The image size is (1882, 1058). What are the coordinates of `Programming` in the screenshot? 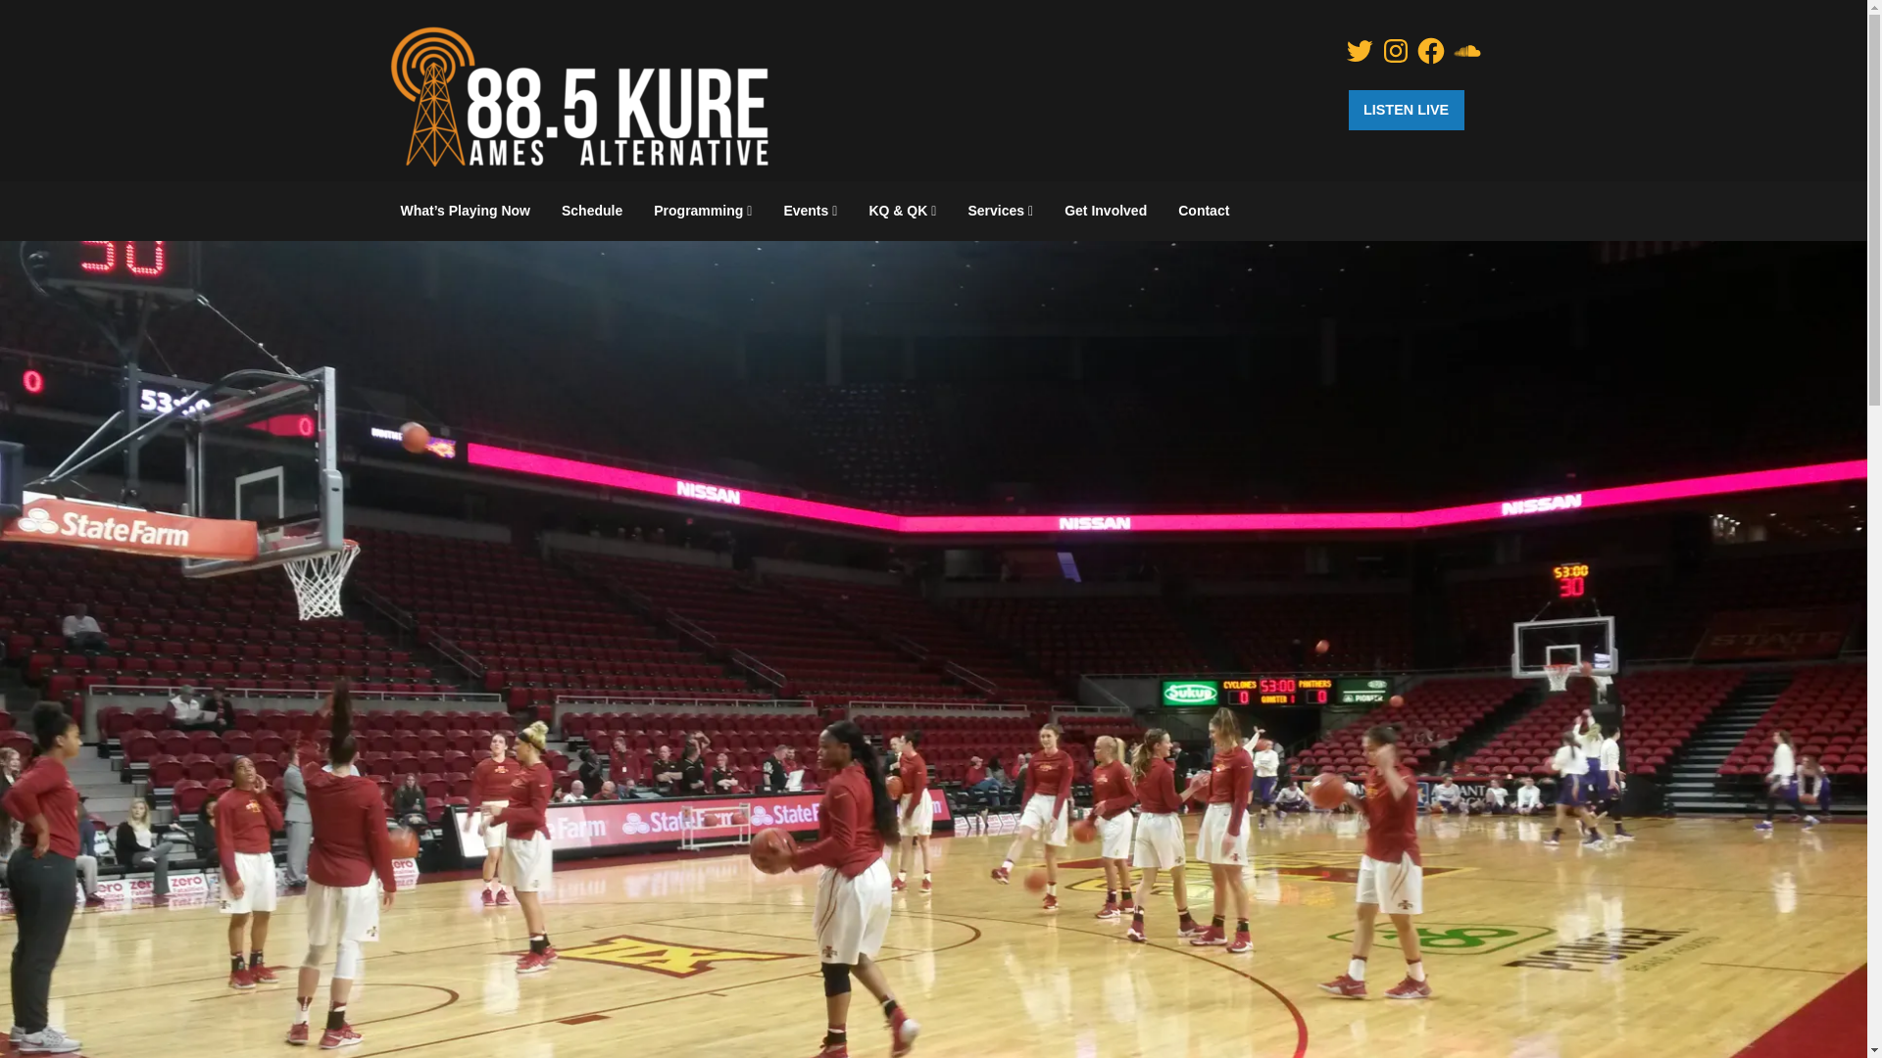 It's located at (702, 211).